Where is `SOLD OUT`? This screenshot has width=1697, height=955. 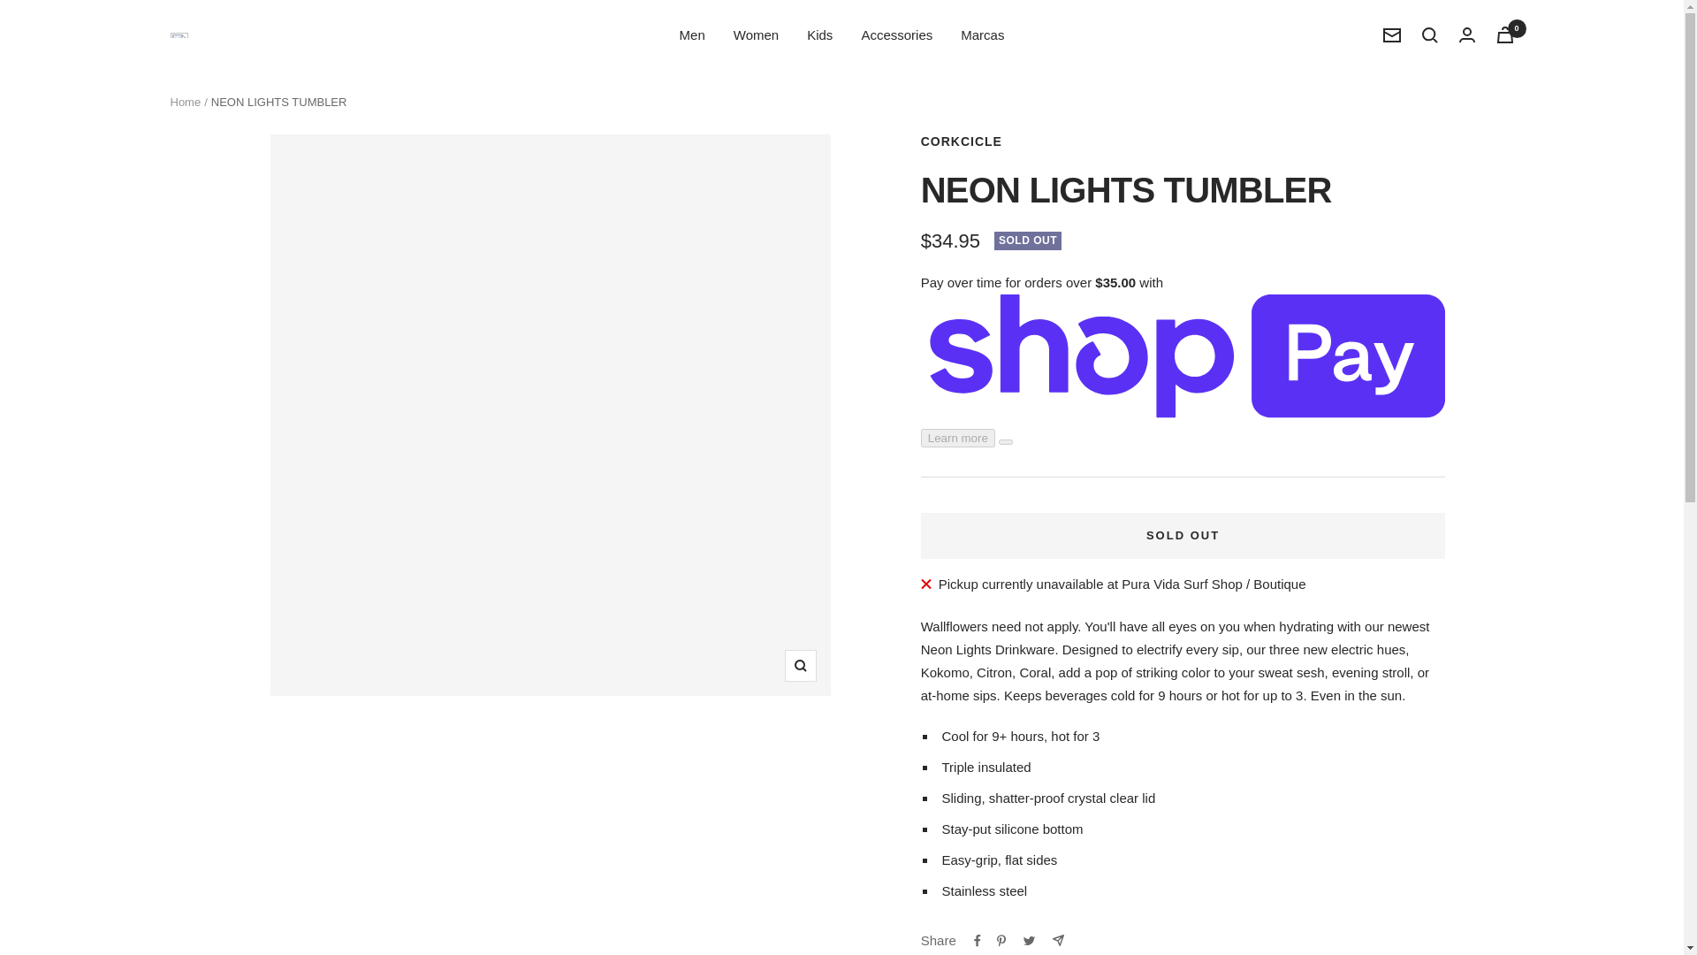
SOLD OUT is located at coordinates (1183, 535).